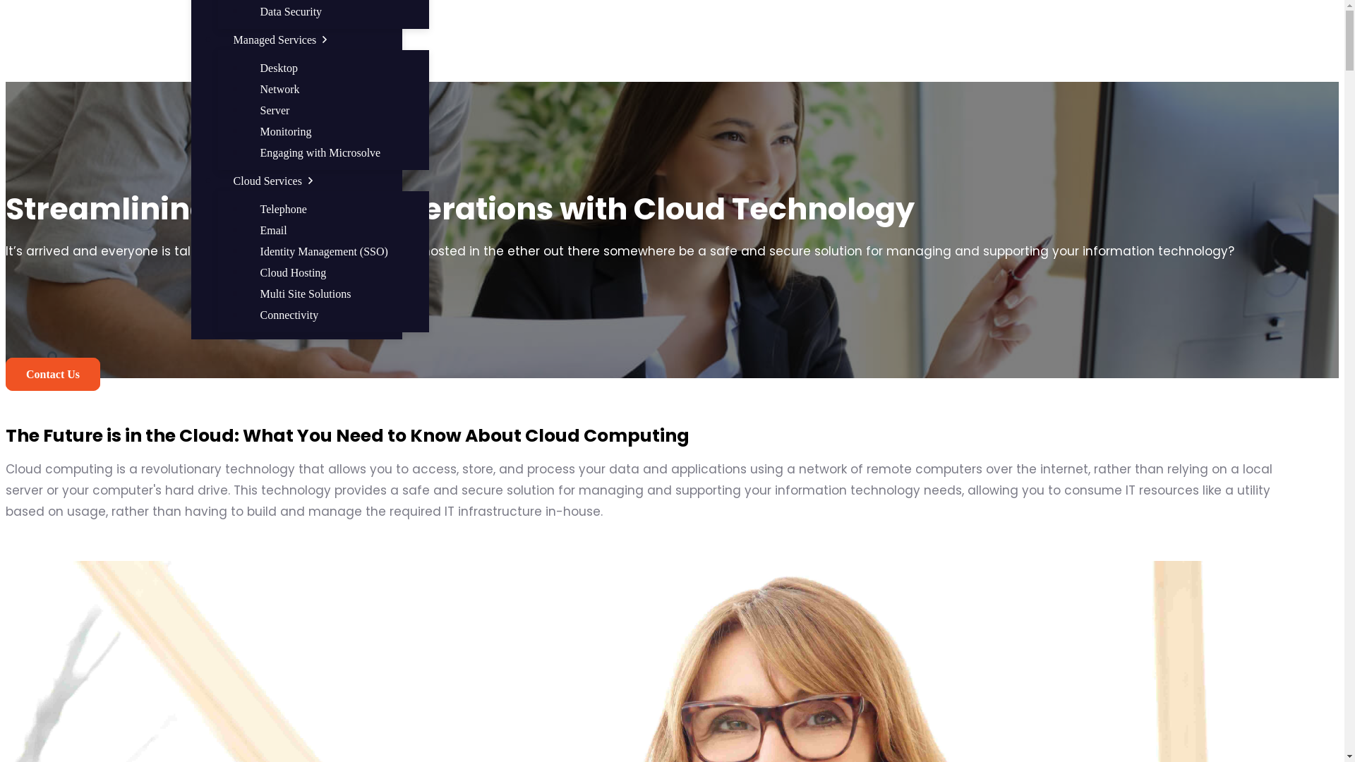 The width and height of the screenshot is (1355, 762). What do you see at coordinates (284, 209) in the screenshot?
I see `Telephone` at bounding box center [284, 209].